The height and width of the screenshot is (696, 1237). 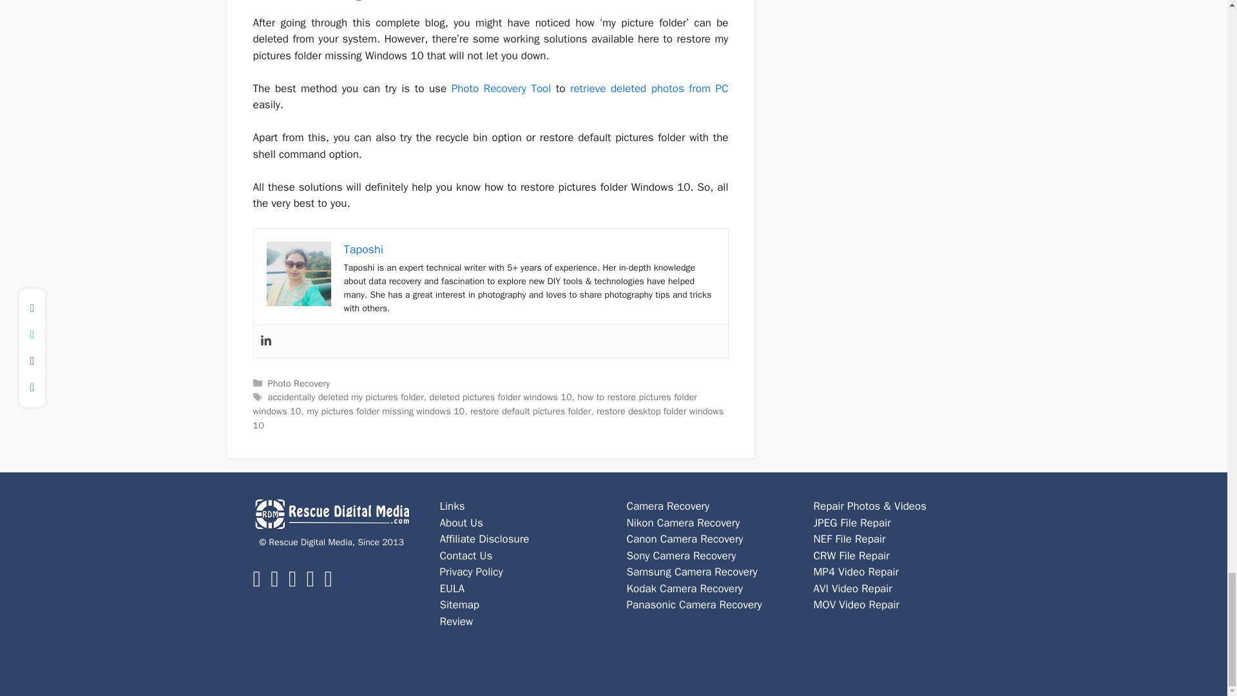 What do you see at coordinates (346, 397) in the screenshot?
I see `accidentally deleted my pictures folder` at bounding box center [346, 397].